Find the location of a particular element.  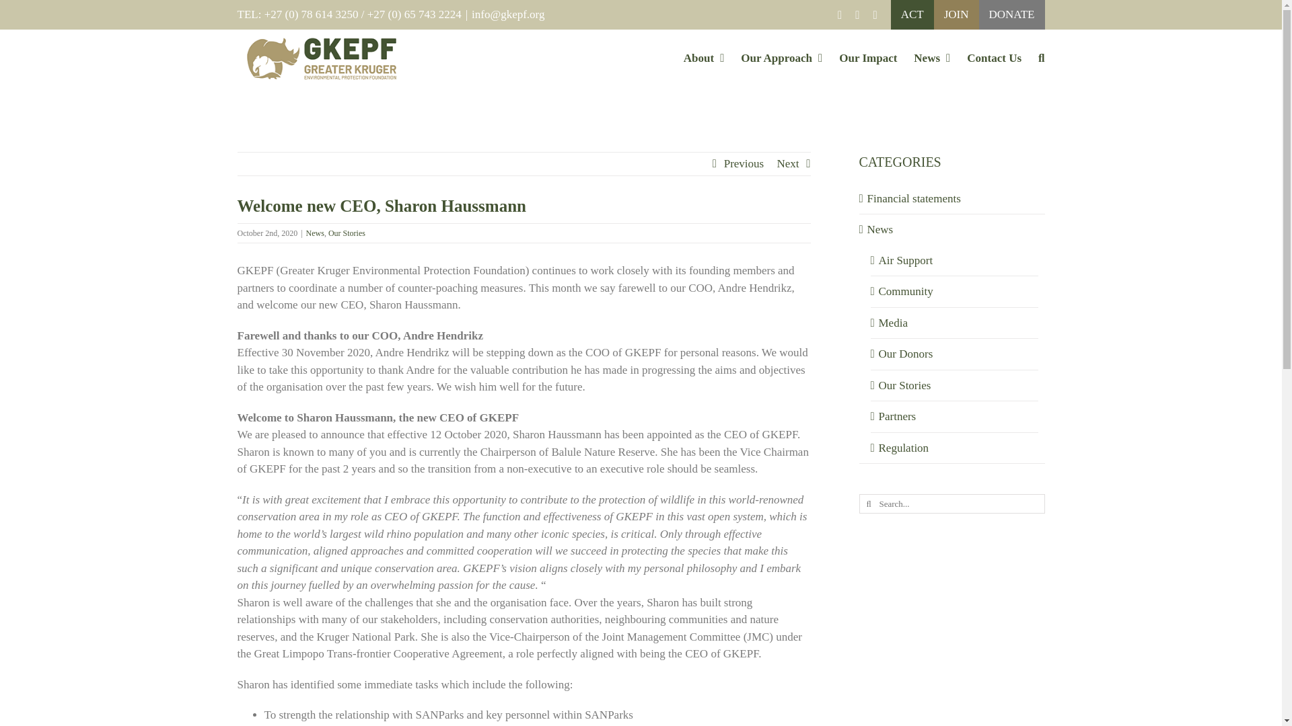

Our Approach is located at coordinates (781, 58).